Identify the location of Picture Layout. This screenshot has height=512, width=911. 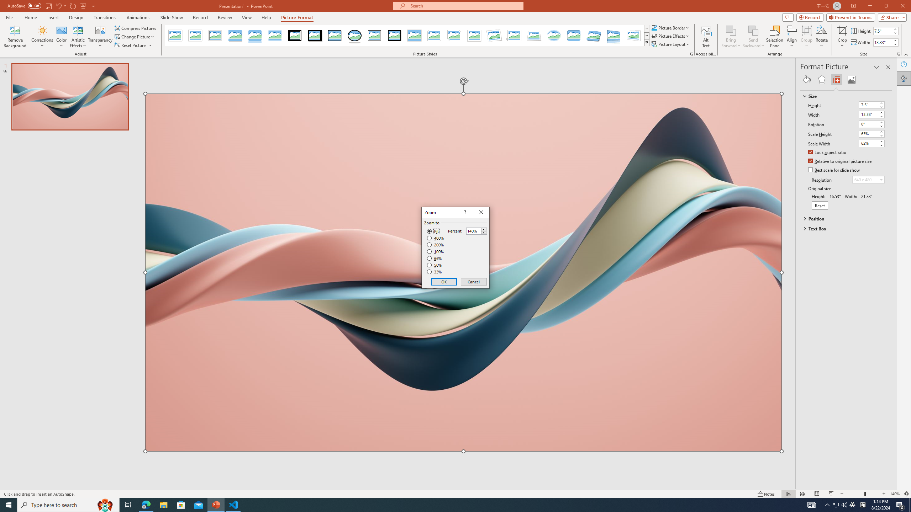
(671, 44).